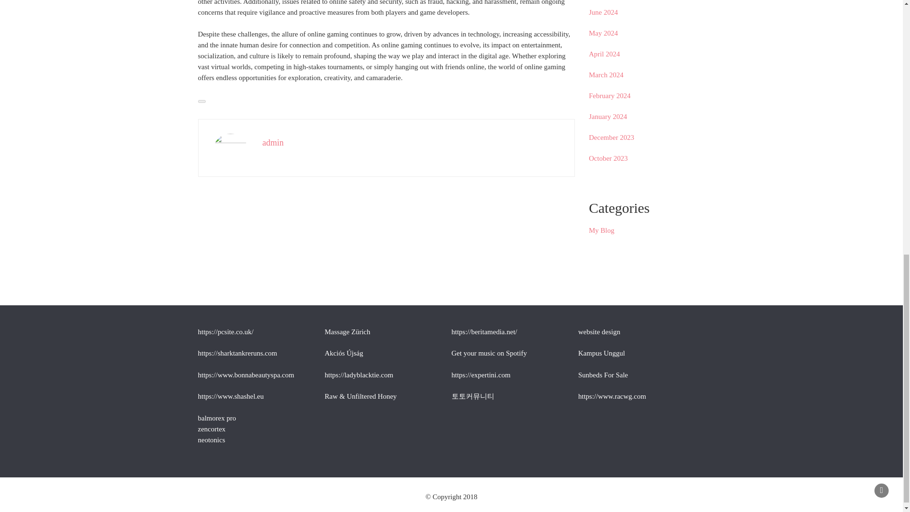  Describe the element at coordinates (608, 158) in the screenshot. I see `October 2023` at that location.